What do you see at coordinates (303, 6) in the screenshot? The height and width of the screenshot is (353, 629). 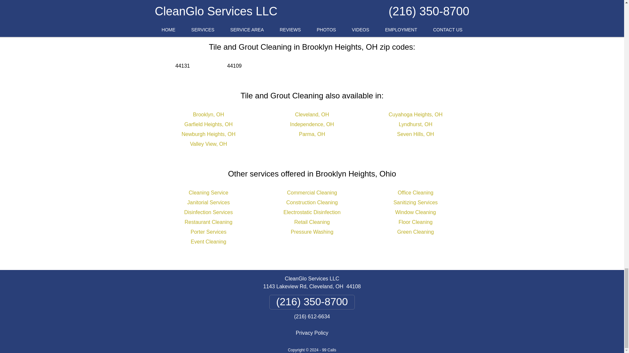 I see `Google` at bounding box center [303, 6].